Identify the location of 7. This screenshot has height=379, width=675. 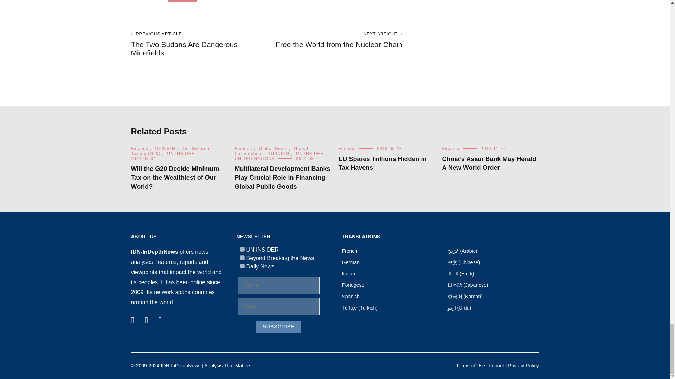
(242, 249).